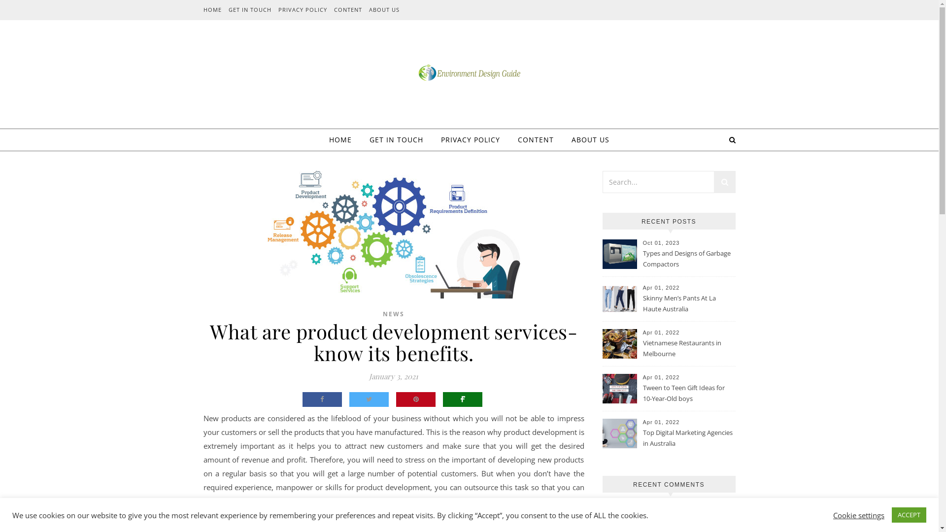 This screenshot has width=946, height=532. What do you see at coordinates (586, 140) in the screenshot?
I see `ABOUT US` at bounding box center [586, 140].